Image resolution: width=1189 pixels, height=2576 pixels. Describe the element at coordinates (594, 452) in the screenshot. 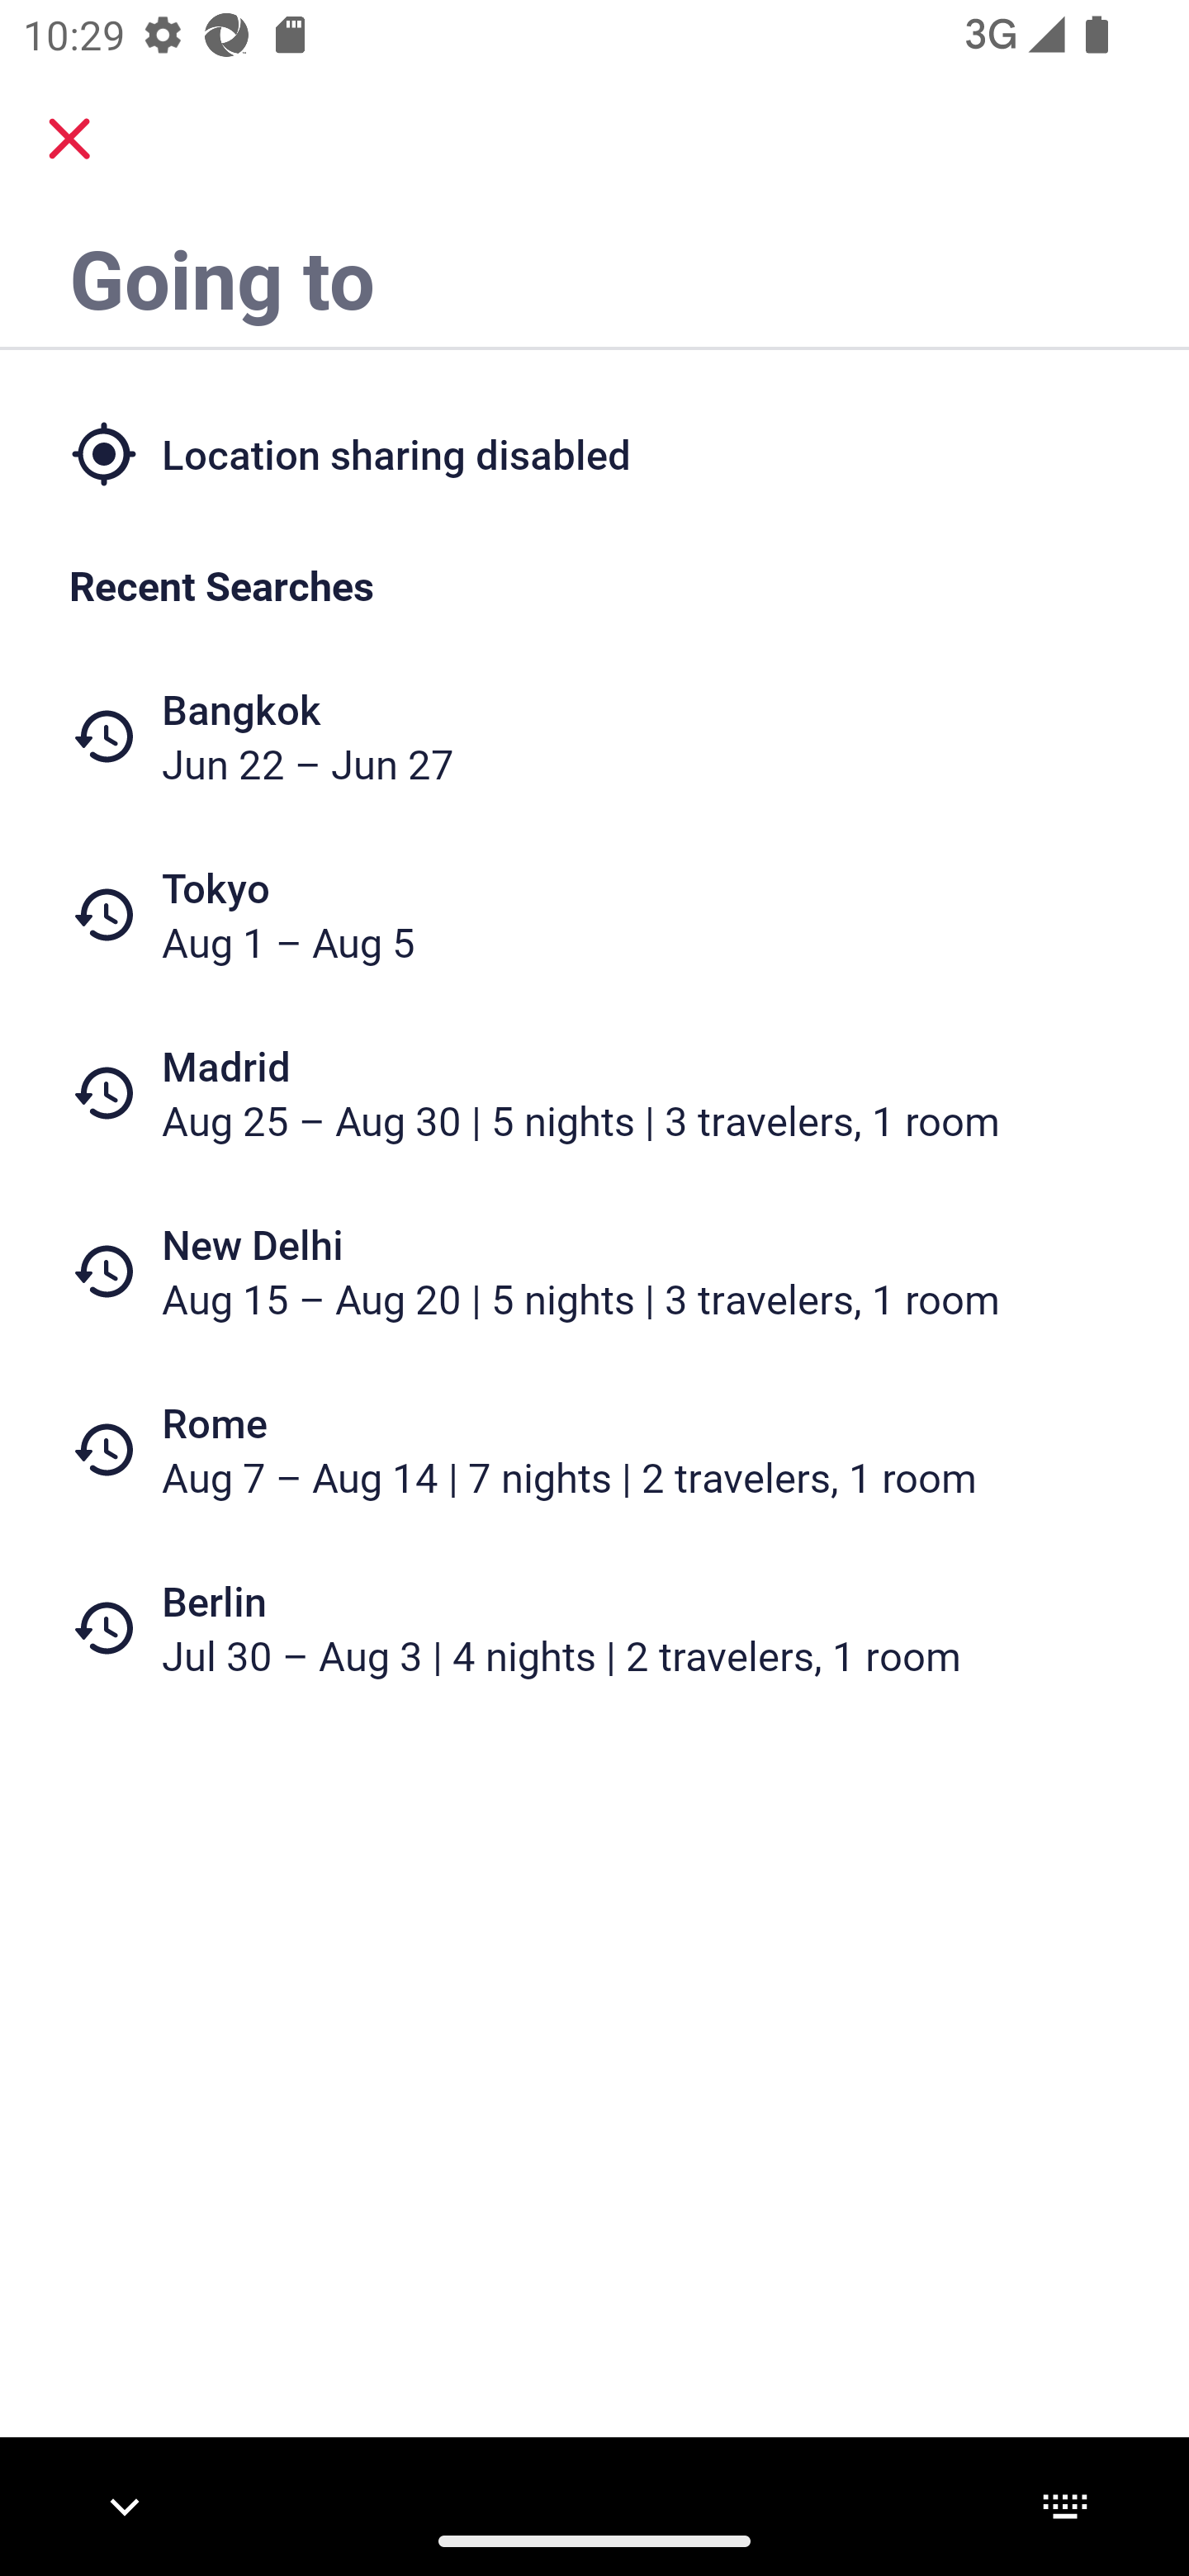

I see `Location sharing disabled` at that location.